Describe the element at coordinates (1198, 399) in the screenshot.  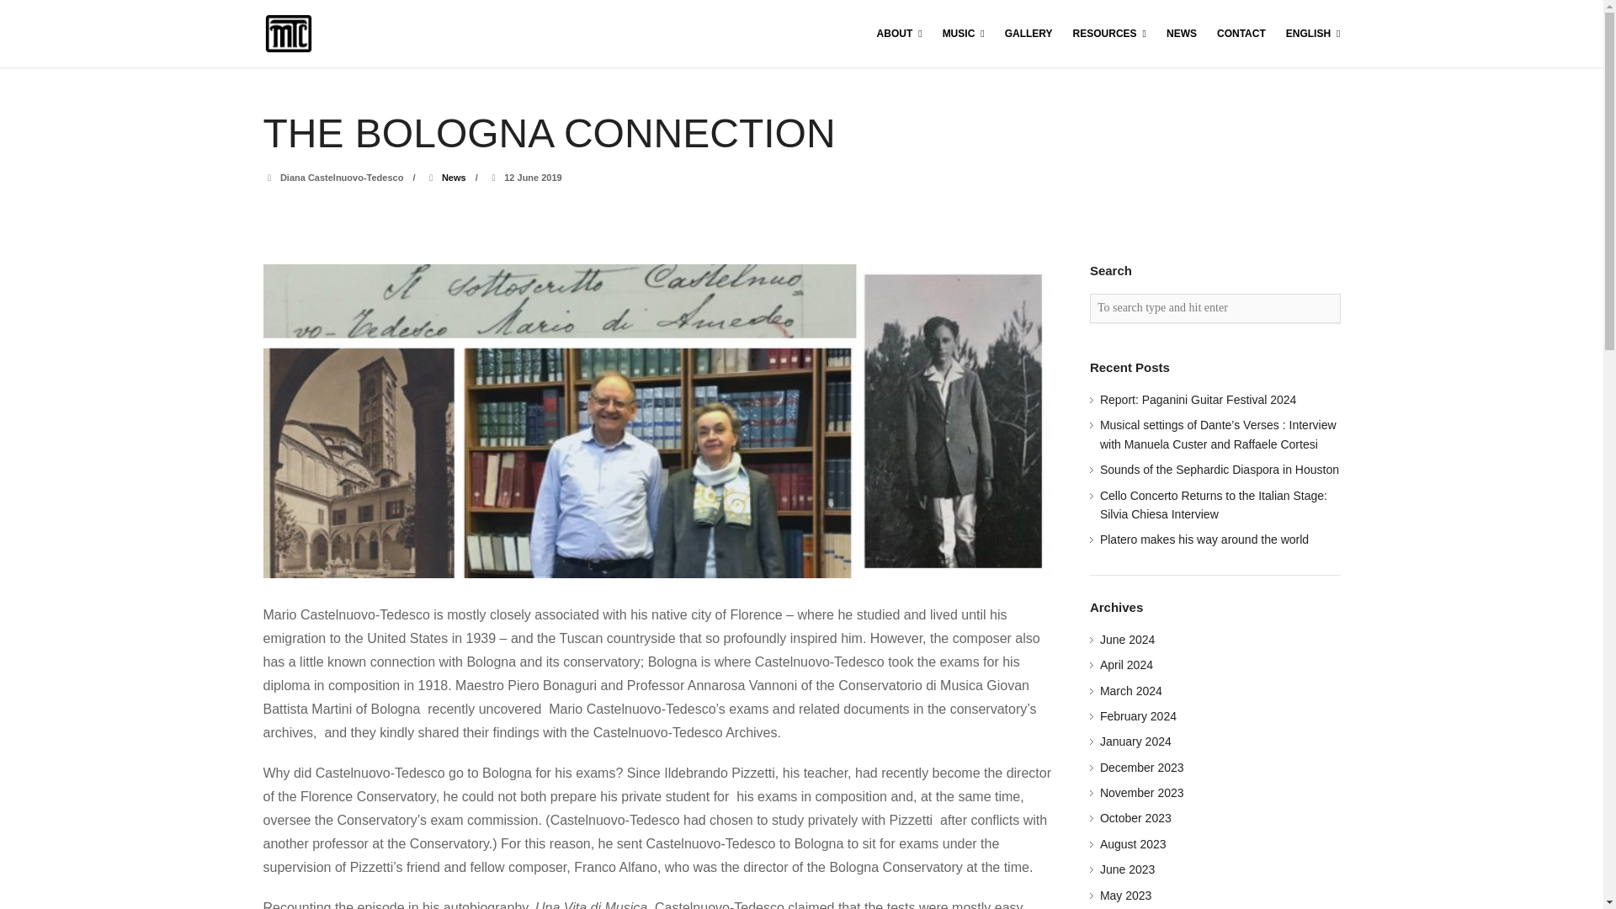
I see `Report: Paganini Guitar Festival 2024` at that location.